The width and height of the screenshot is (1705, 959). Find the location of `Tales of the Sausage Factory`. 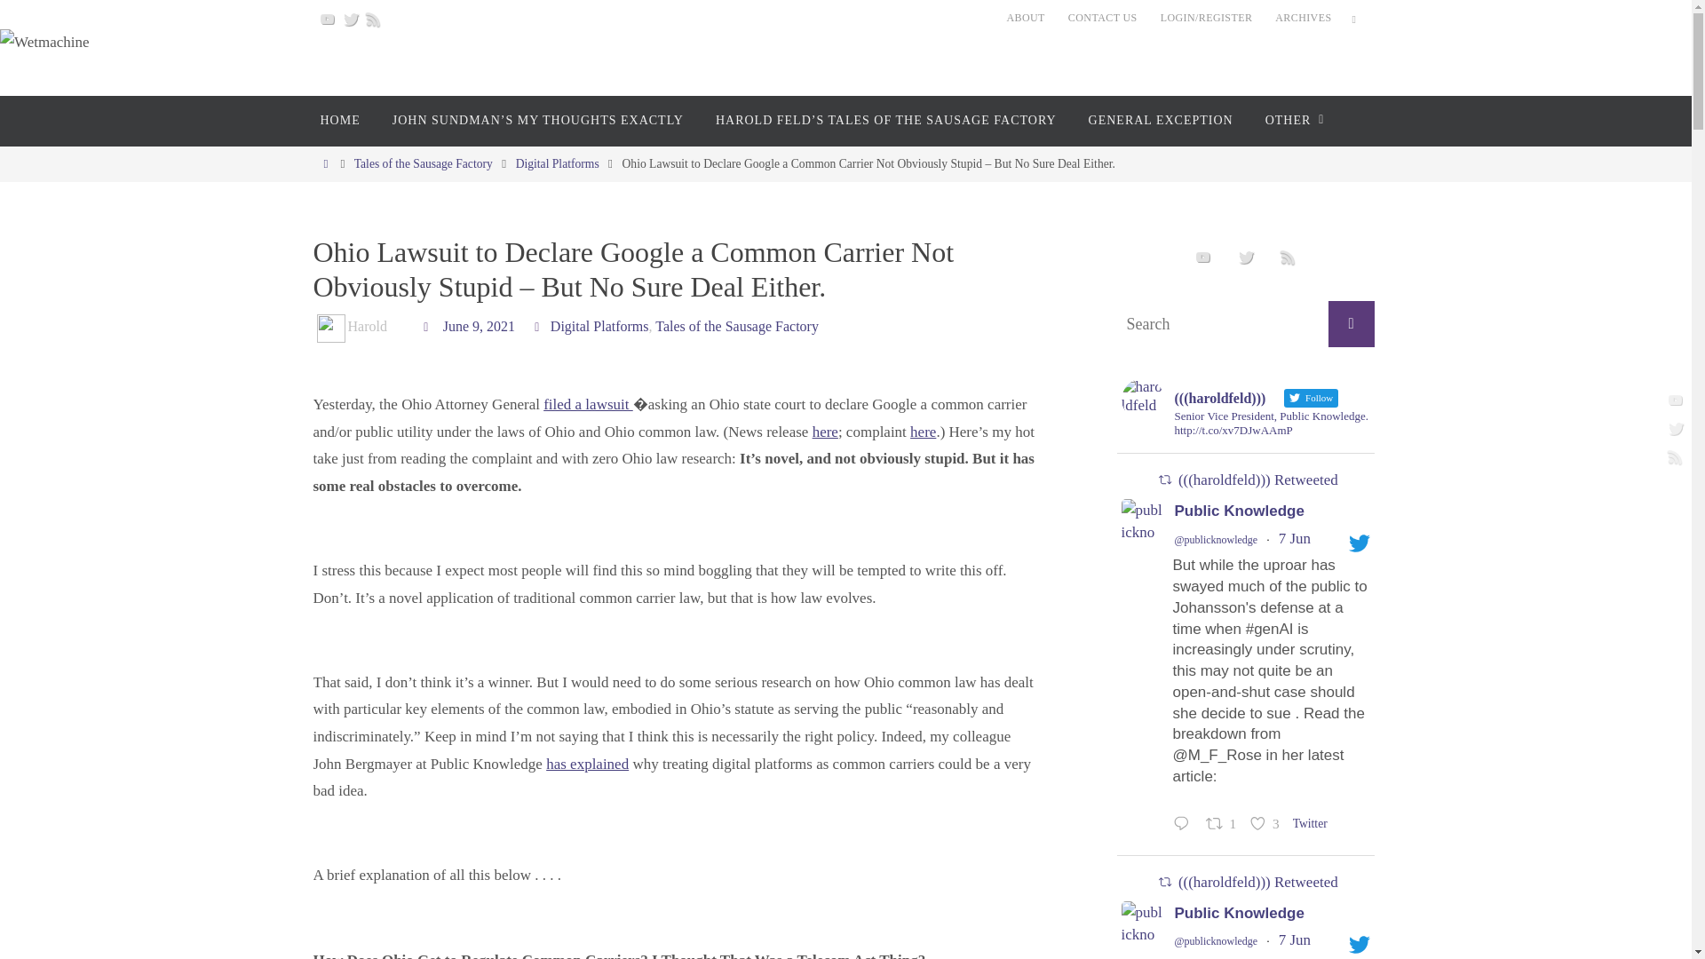

Tales of the Sausage Factory is located at coordinates (736, 326).